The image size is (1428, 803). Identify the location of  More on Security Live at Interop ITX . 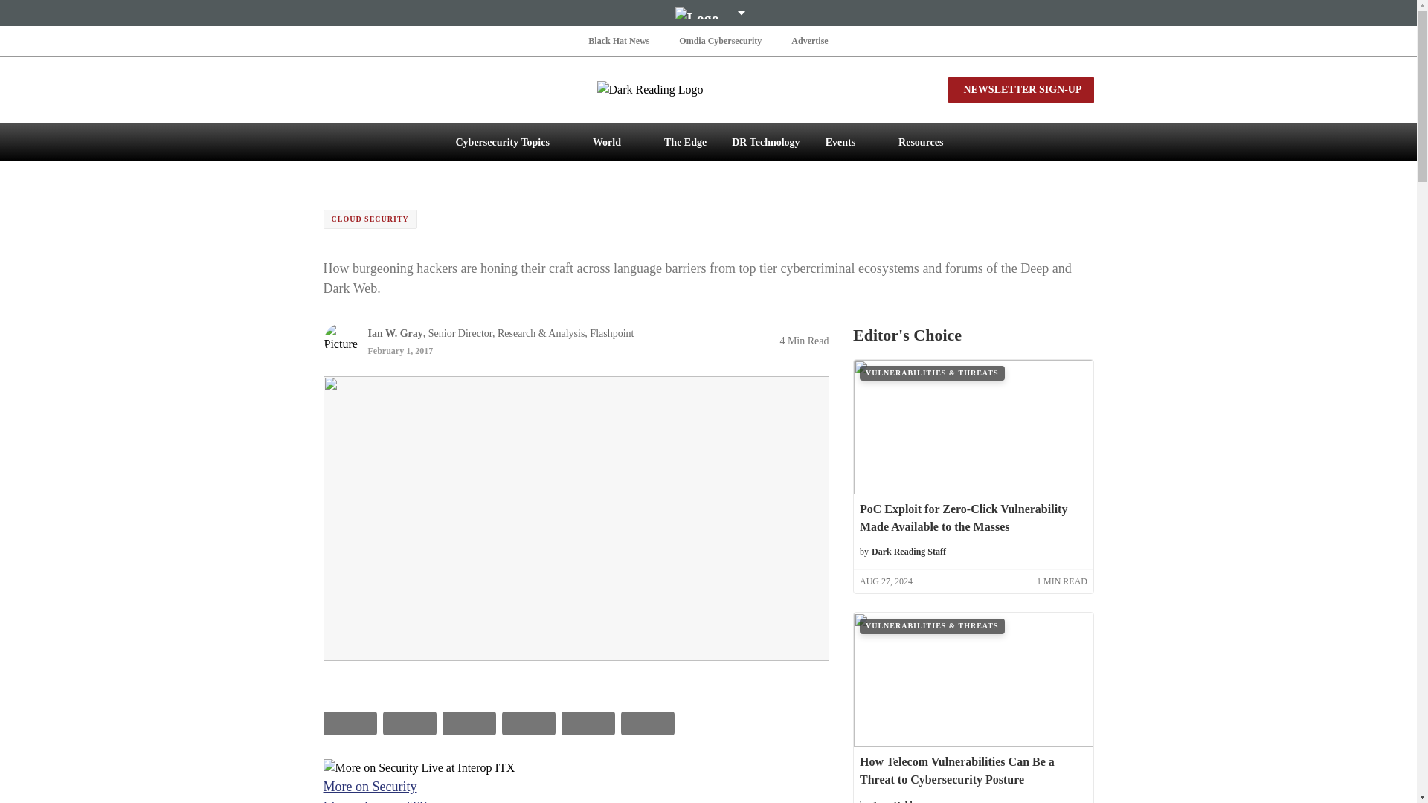
(575, 767).